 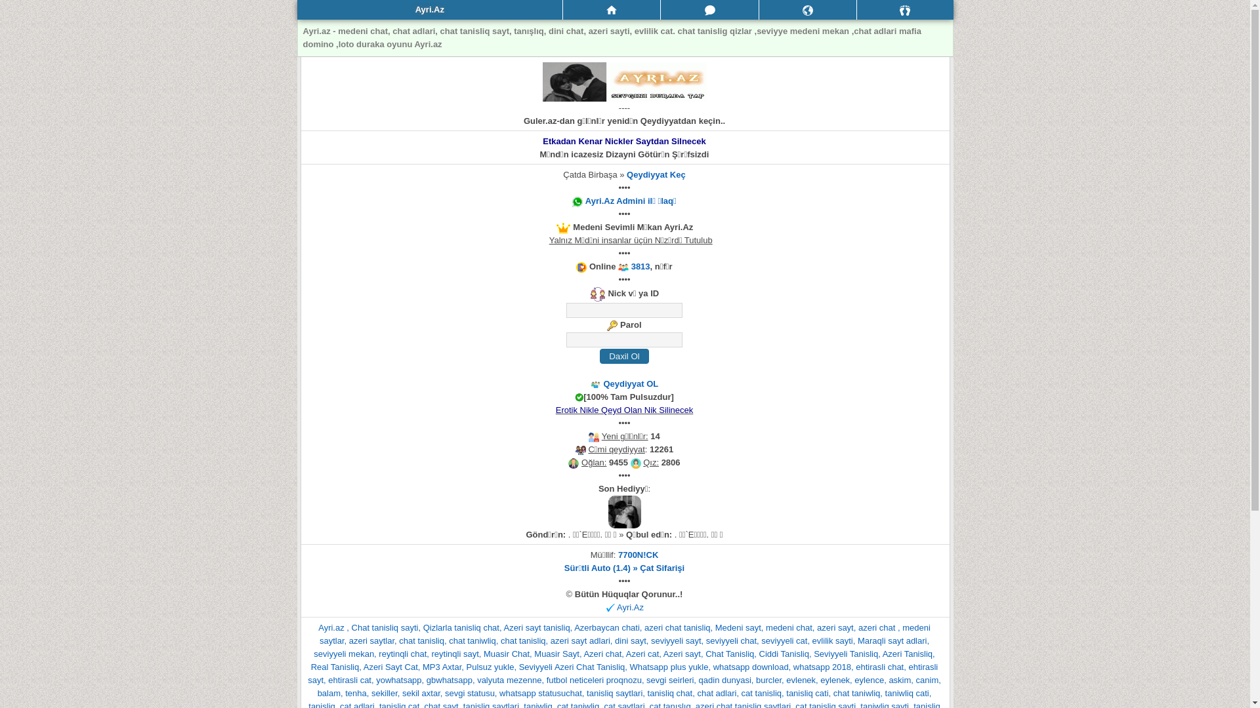 What do you see at coordinates (638, 555) in the screenshot?
I see `7700N!CK` at bounding box center [638, 555].